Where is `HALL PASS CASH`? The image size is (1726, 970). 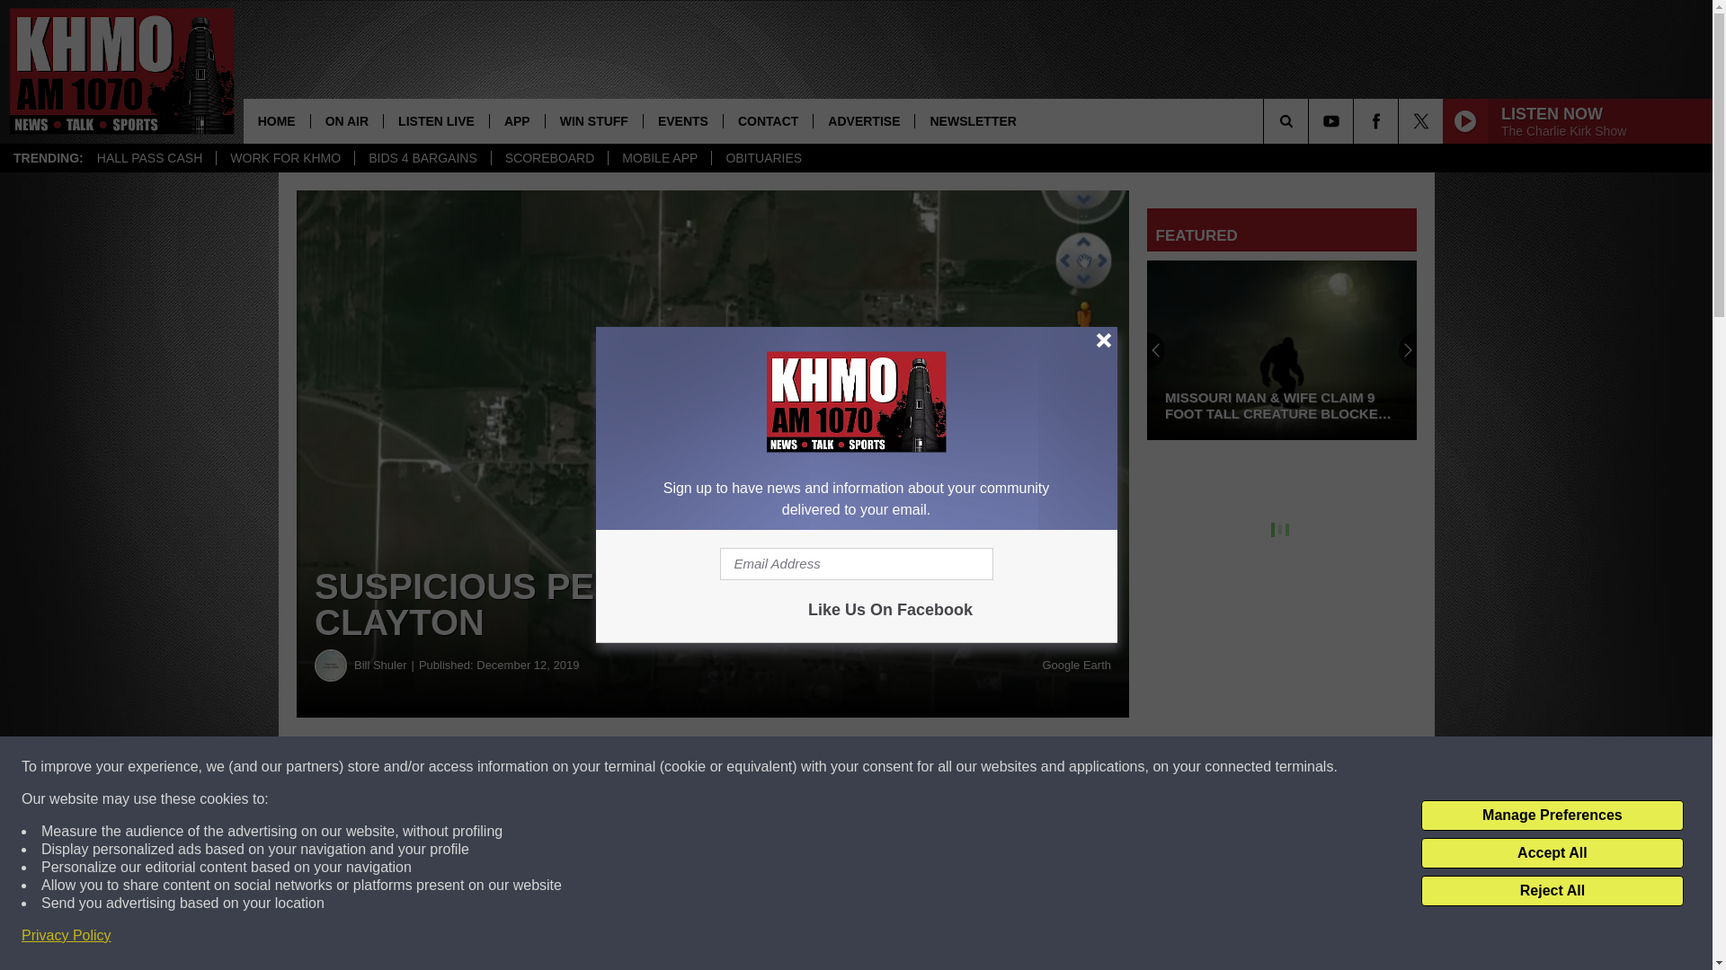
HALL PASS CASH is located at coordinates (149, 158).